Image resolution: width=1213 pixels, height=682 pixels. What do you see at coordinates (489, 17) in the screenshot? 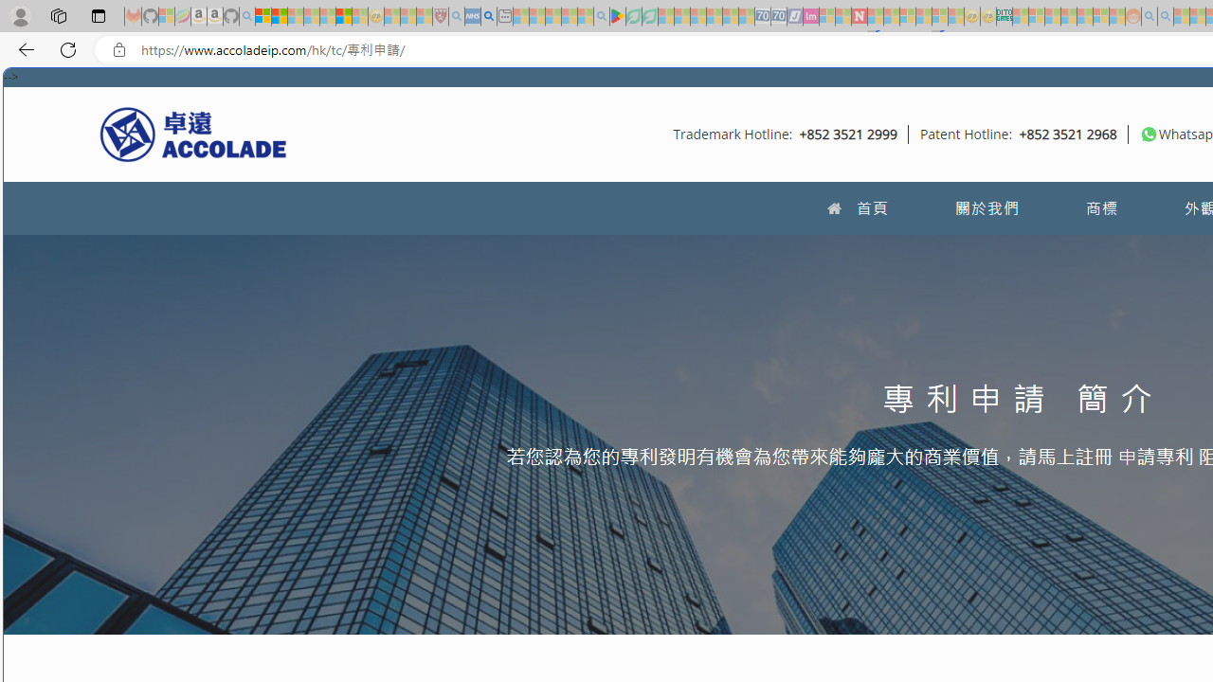
I see `utah sues federal government - Search` at bounding box center [489, 17].